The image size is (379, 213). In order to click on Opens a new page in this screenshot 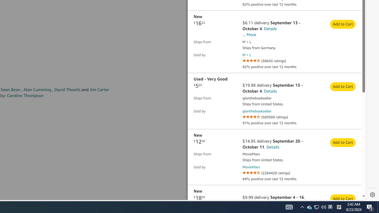, I will do `click(251, 167)`.